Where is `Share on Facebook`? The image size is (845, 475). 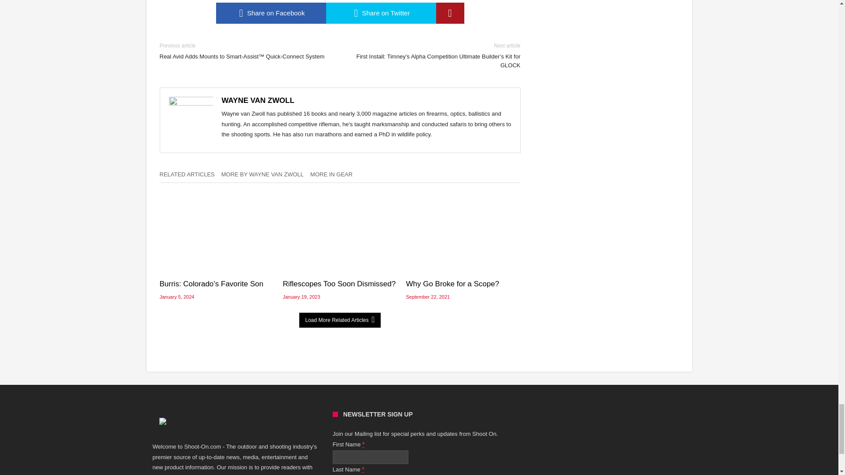
Share on Facebook is located at coordinates (270, 13).